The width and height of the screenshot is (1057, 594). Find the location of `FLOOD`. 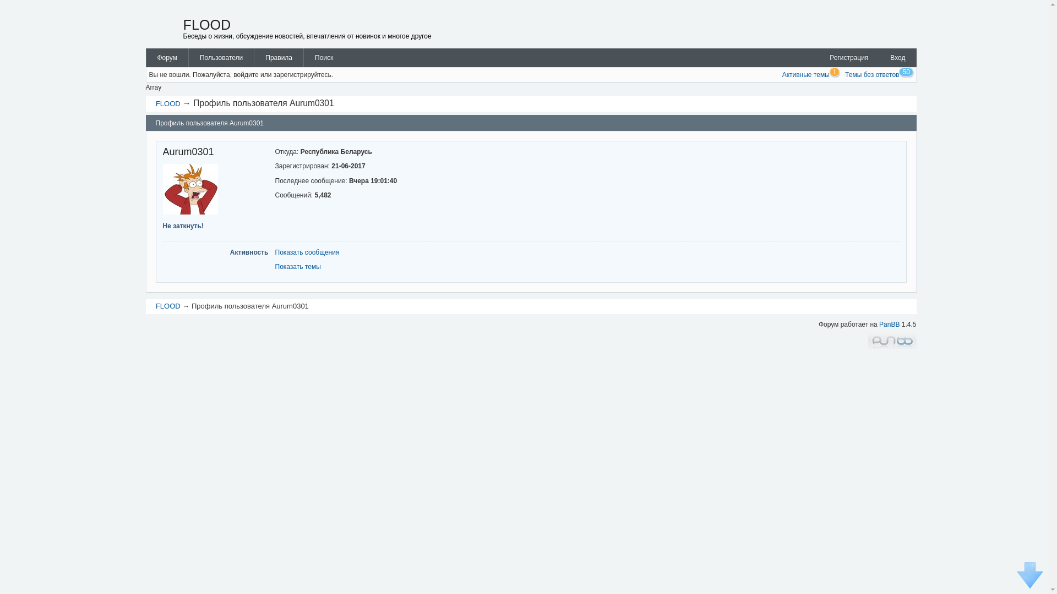

FLOOD is located at coordinates (207, 25).